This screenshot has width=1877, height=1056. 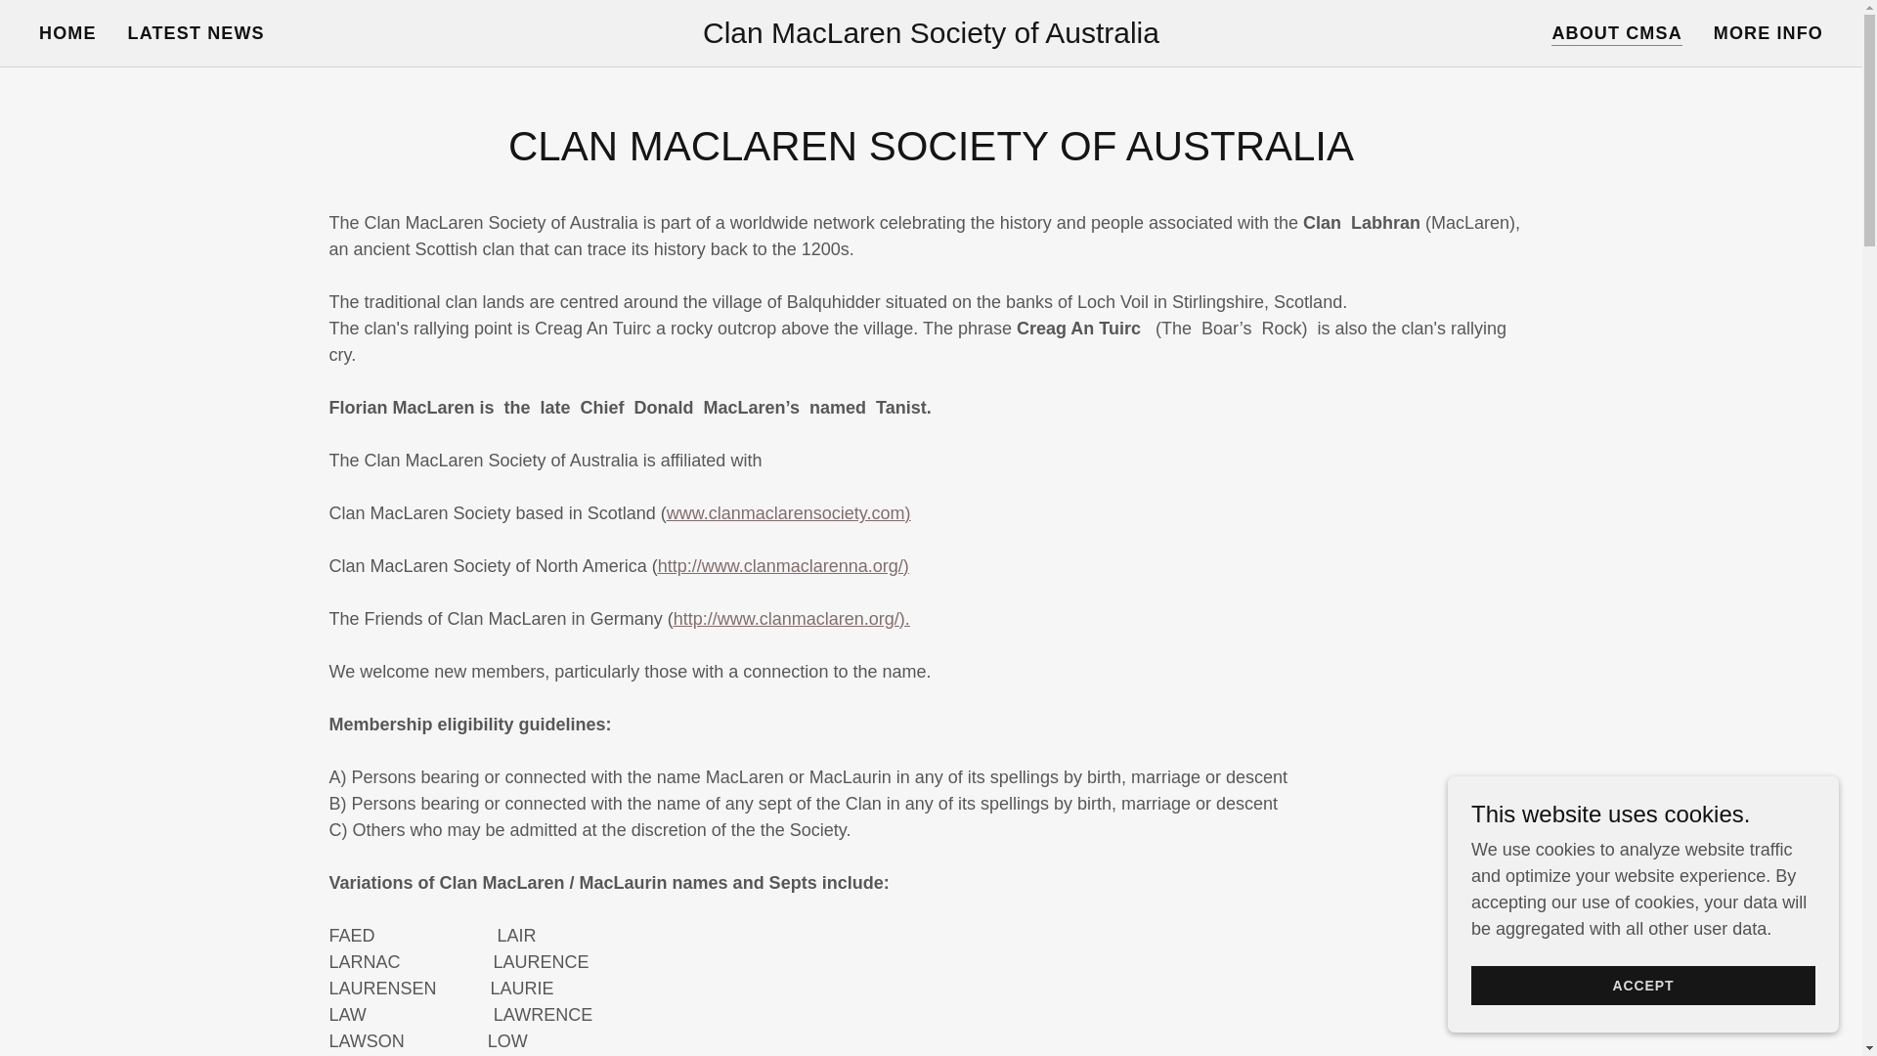 I want to click on www.clanmaclarensociety.com, so click(x=785, y=512).